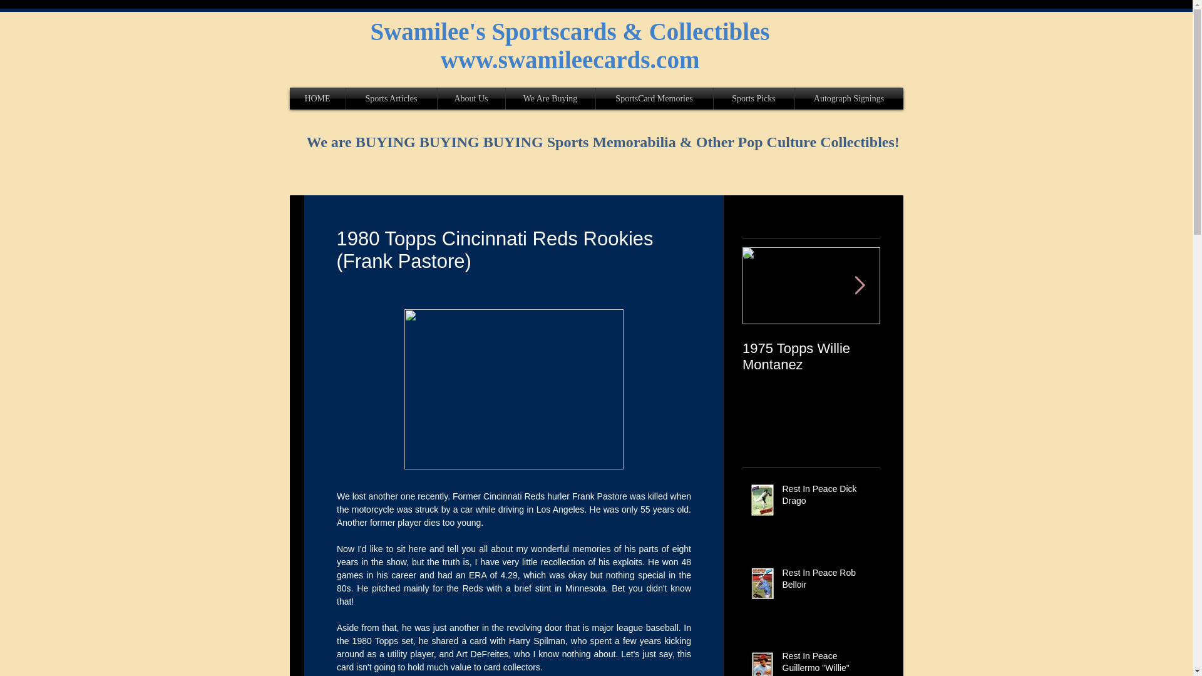  What do you see at coordinates (827, 663) in the screenshot?
I see `Rest In Peace Guillermo "Willie" Hernandez` at bounding box center [827, 663].